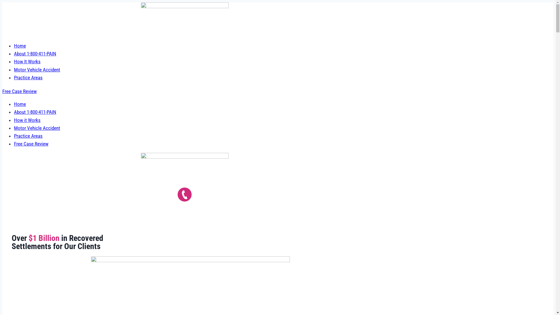 This screenshot has height=315, width=560. Describe the element at coordinates (27, 62) in the screenshot. I see `How It Works` at that location.